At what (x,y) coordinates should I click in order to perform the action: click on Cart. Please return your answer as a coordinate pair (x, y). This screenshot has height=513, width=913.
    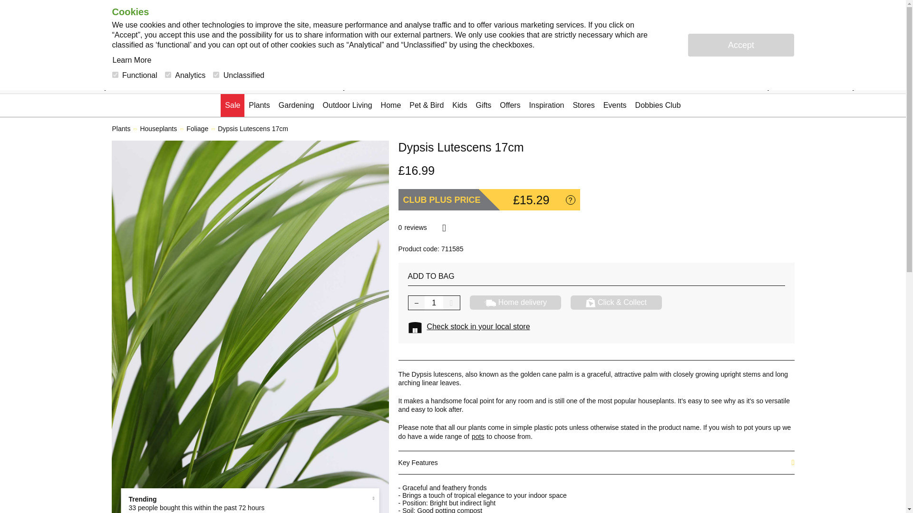
    Looking at the image, I should click on (783, 24).